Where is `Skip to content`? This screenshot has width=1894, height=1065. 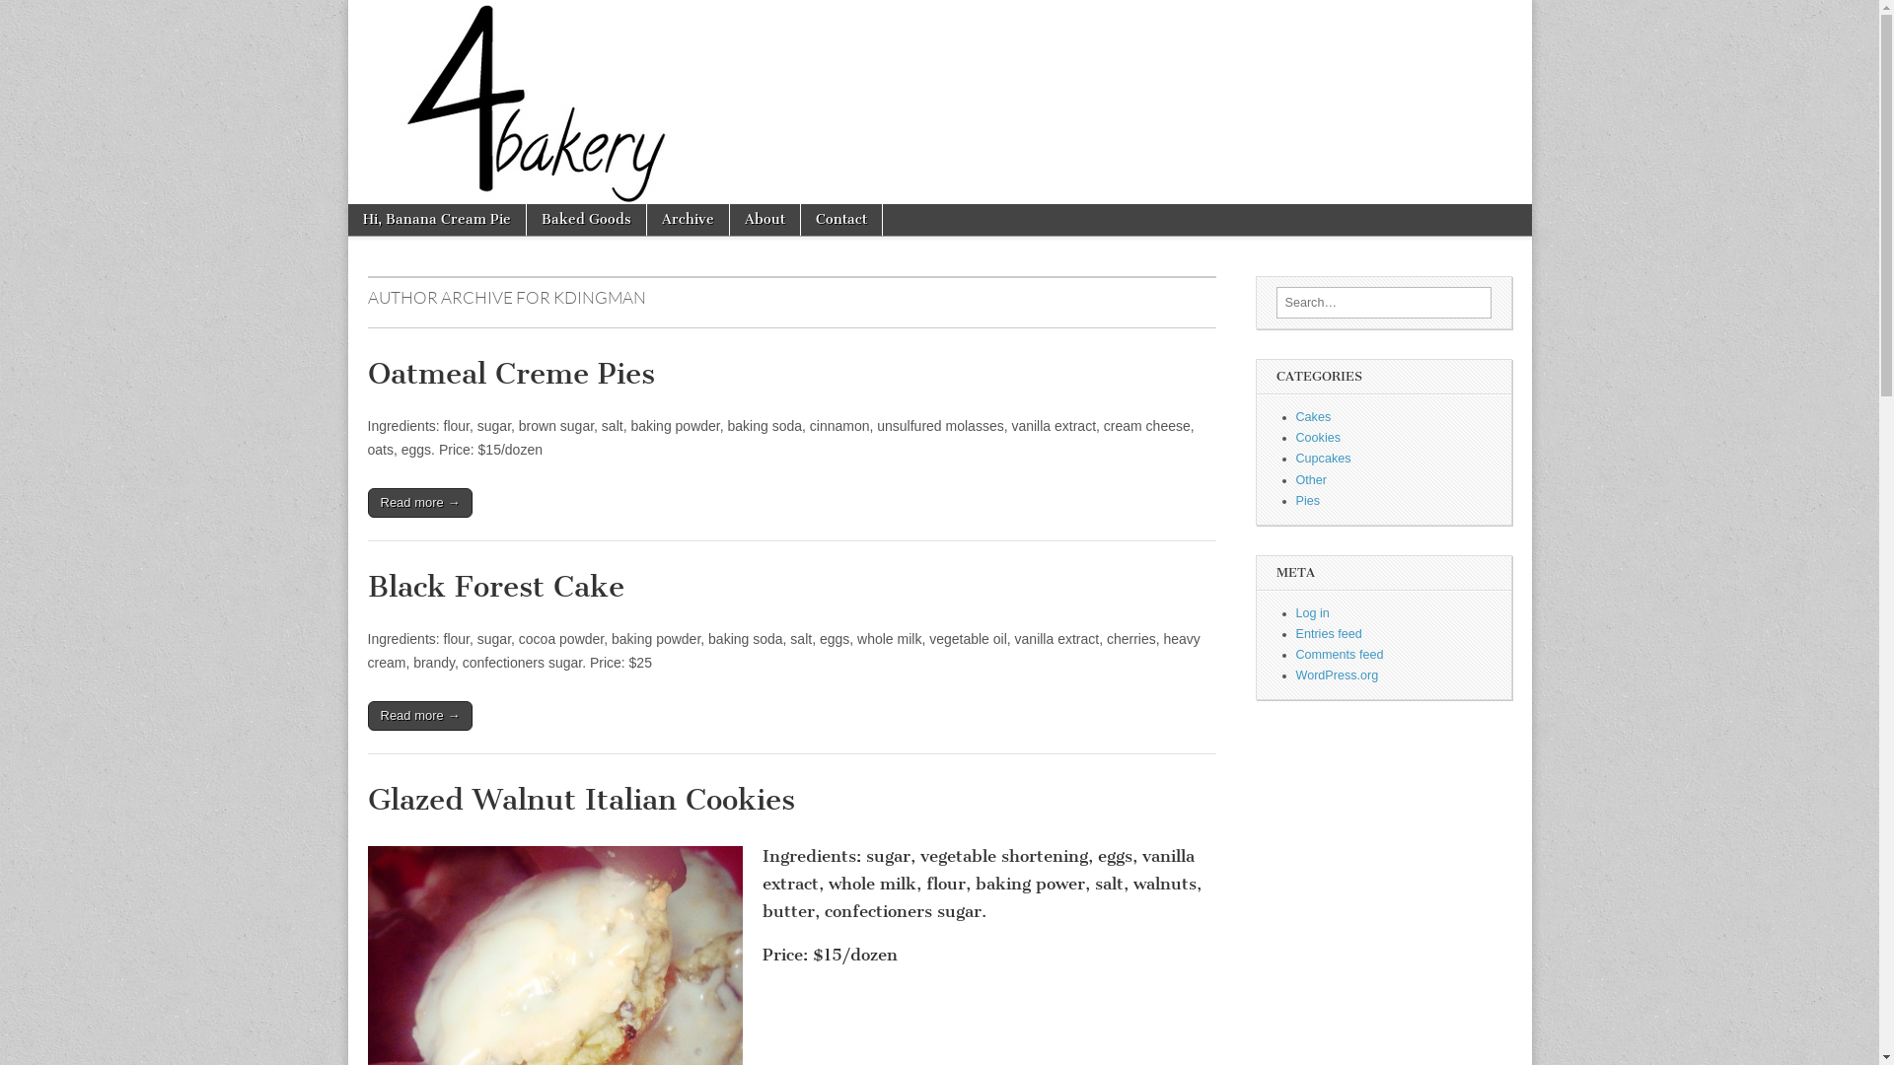 Skip to content is located at coordinates (399, 215).